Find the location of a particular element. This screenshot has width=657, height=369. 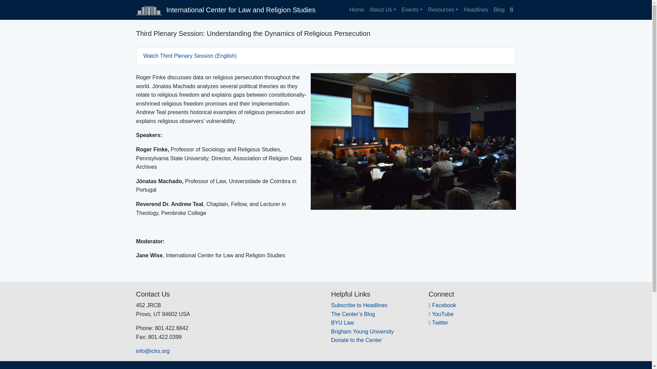

Twitter is located at coordinates (438, 323).